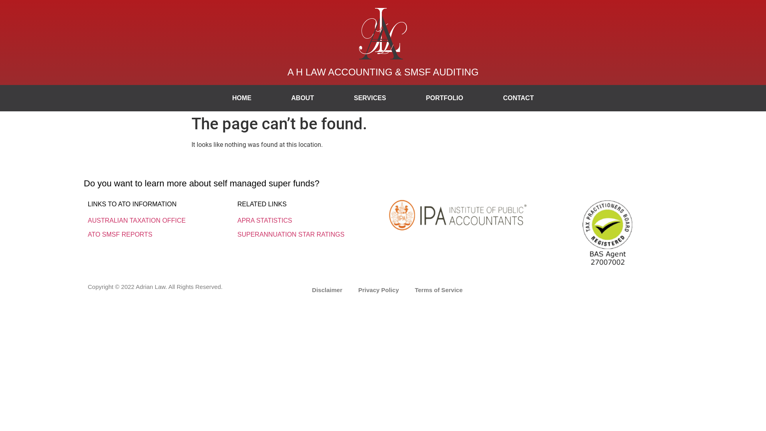  Describe the element at coordinates (291, 235) in the screenshot. I see `SUPERANNUATION STAR RATINGS` at that location.